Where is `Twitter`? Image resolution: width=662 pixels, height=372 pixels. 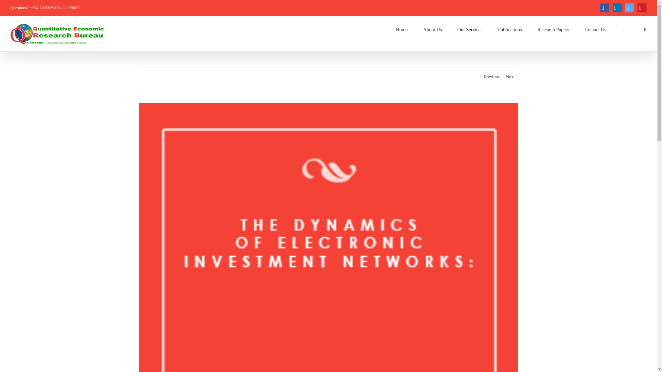 Twitter is located at coordinates (630, 8).